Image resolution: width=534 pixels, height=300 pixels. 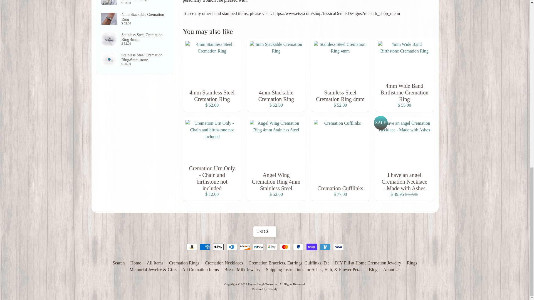 What do you see at coordinates (135, 4) in the screenshot?
I see `4mm Stackable Cremation Ring` at bounding box center [135, 4].